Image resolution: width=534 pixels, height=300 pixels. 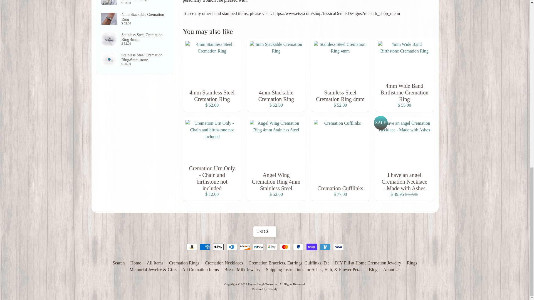 What do you see at coordinates (135, 4) in the screenshot?
I see `4mm Stackable Cremation Ring` at bounding box center [135, 4].